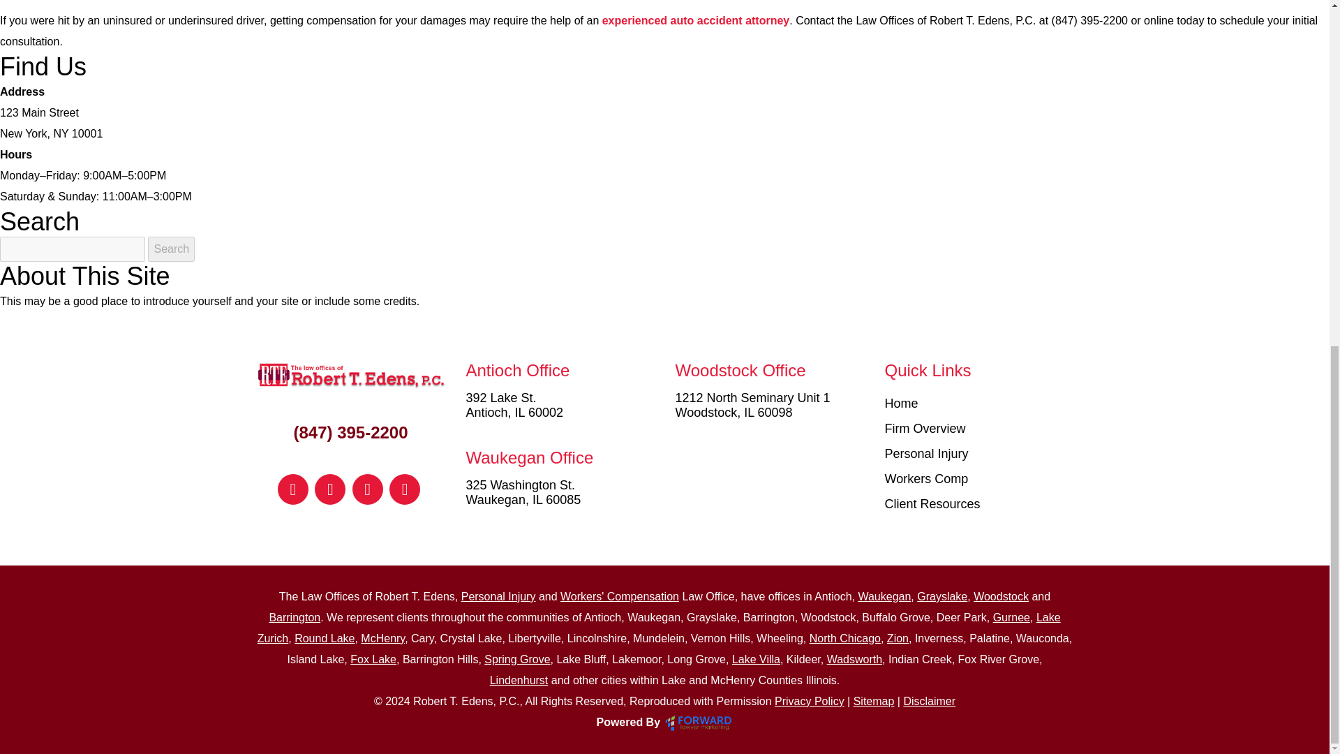  What do you see at coordinates (170, 249) in the screenshot?
I see `Search` at bounding box center [170, 249].